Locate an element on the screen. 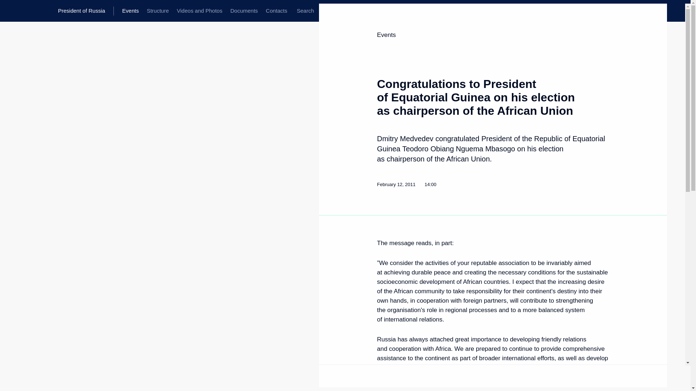 The width and height of the screenshot is (696, 391). Structure is located at coordinates (157, 11).